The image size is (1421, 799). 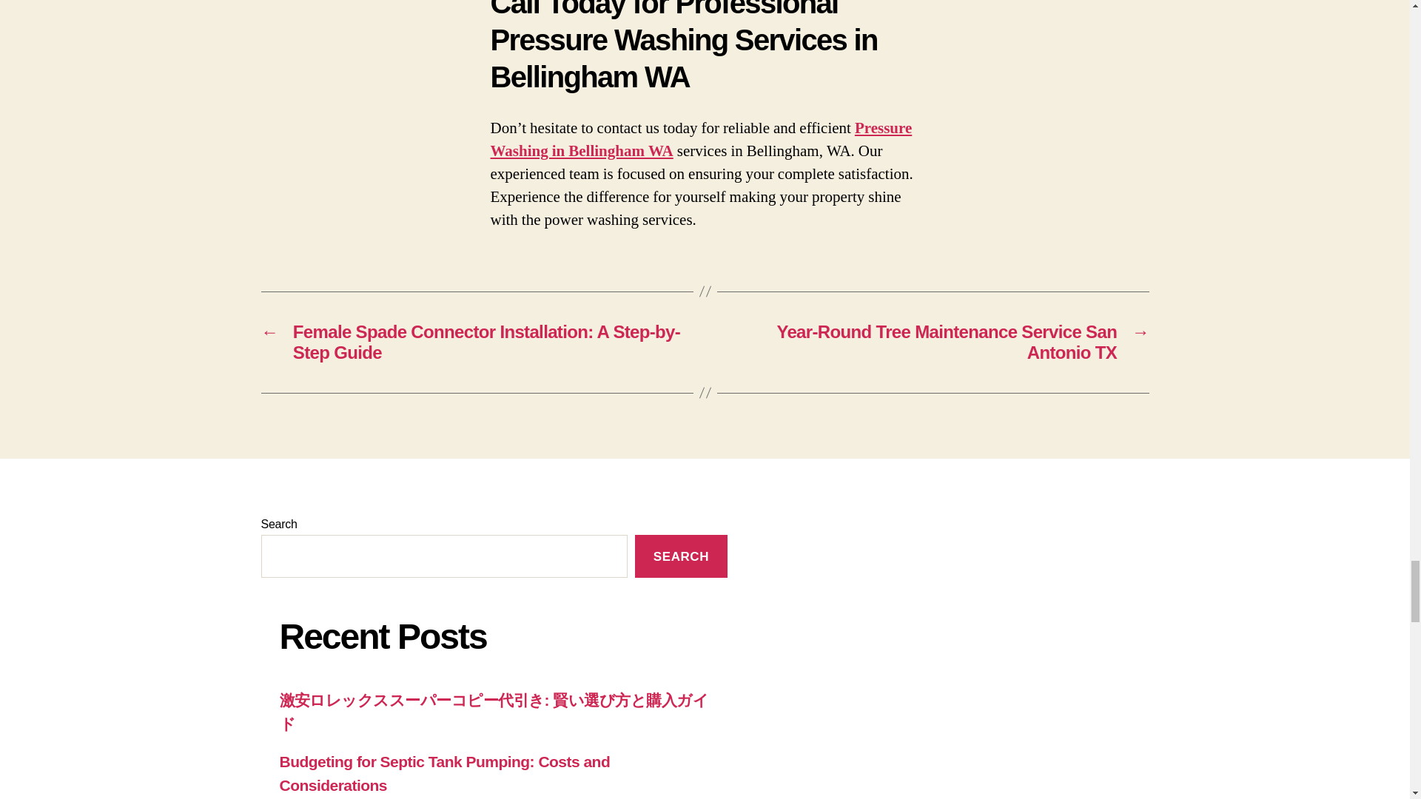 I want to click on Pressure Washing in Bellingham WA, so click(x=701, y=139).